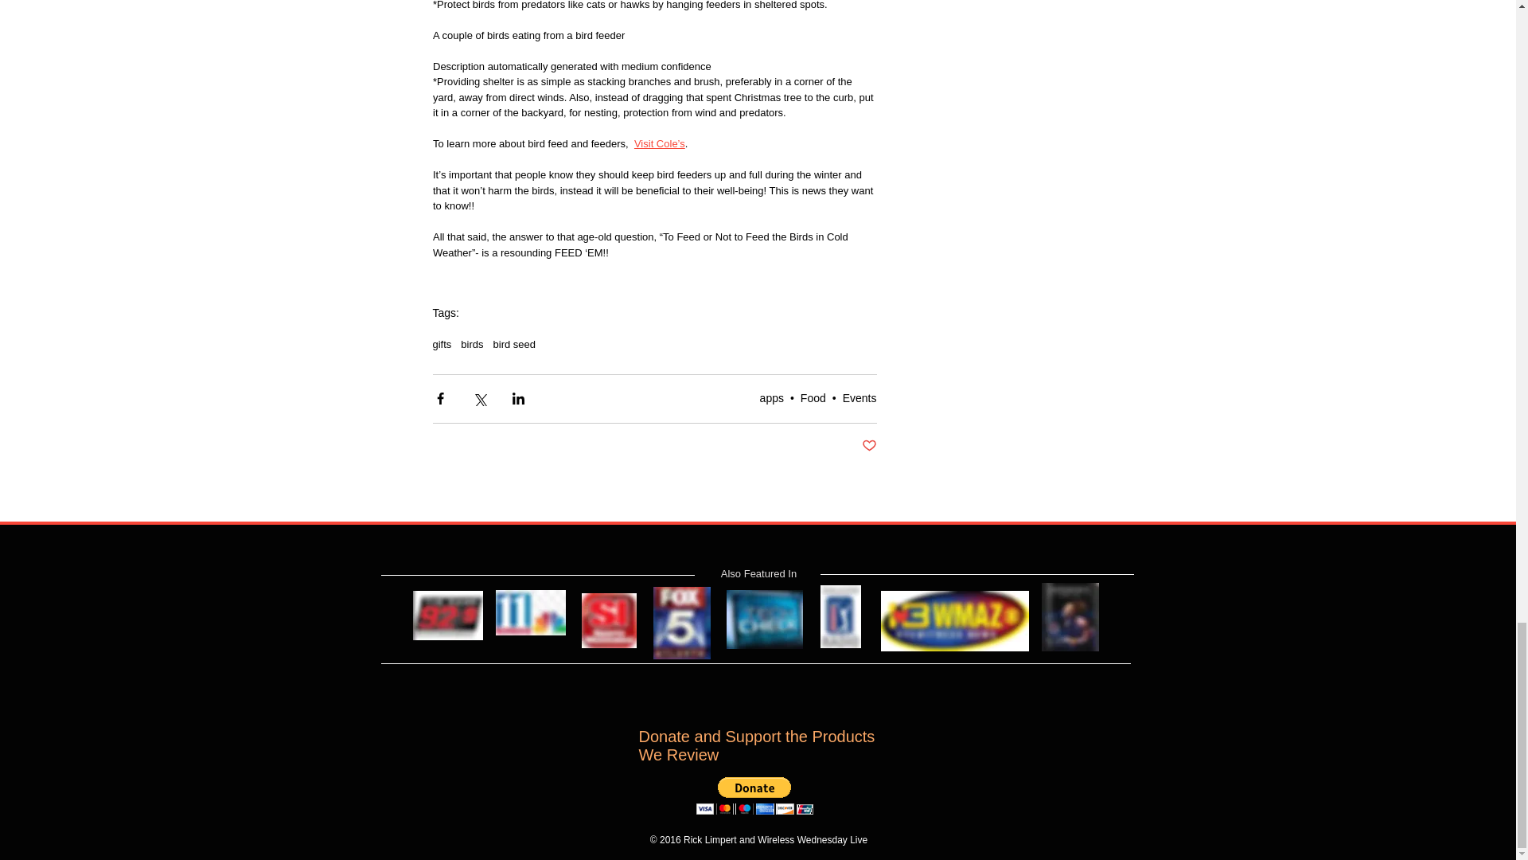 Image resolution: width=1528 pixels, height=860 pixels. I want to click on birds, so click(471, 344).